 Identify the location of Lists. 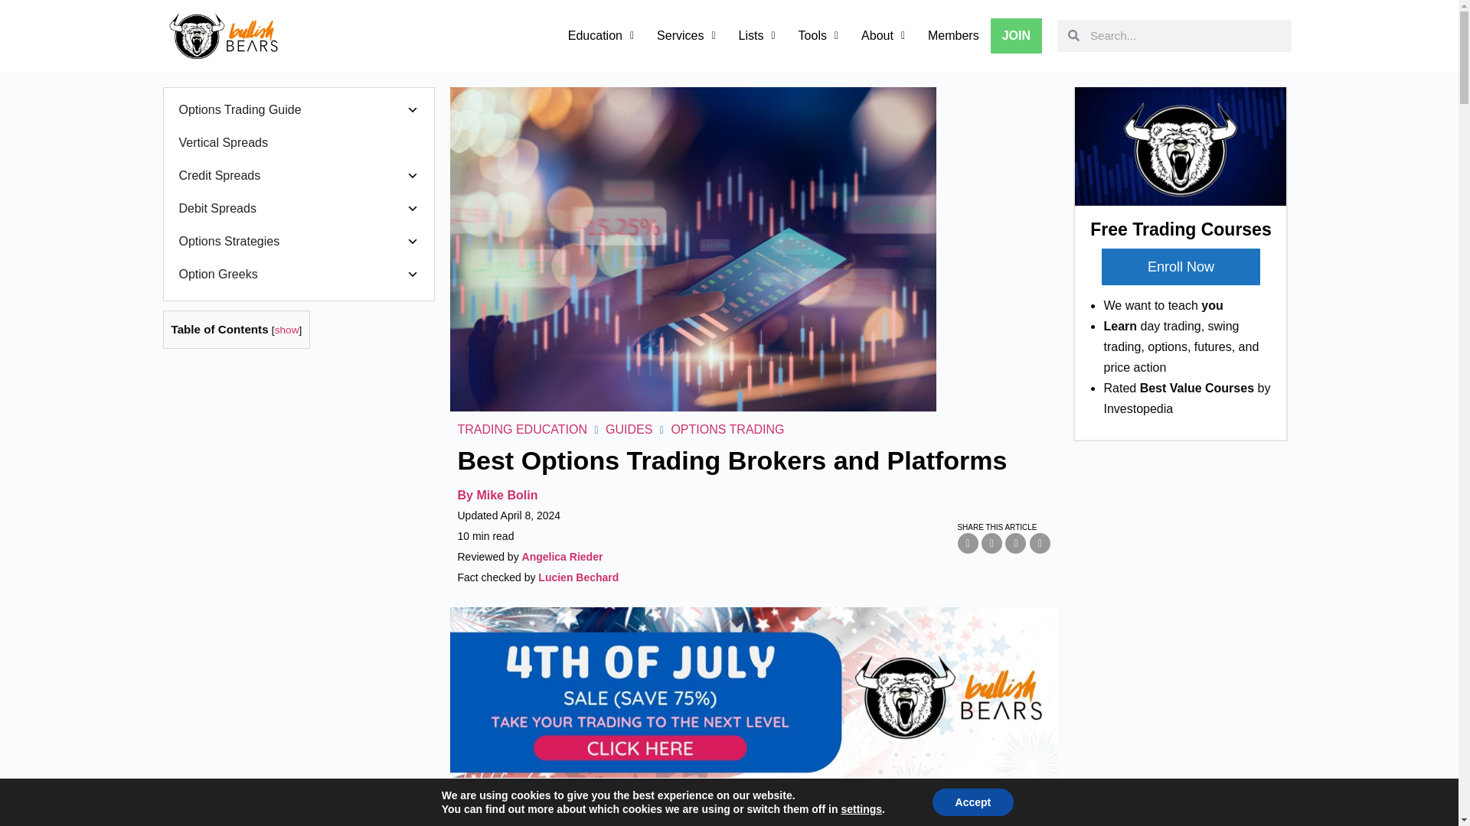
(756, 35).